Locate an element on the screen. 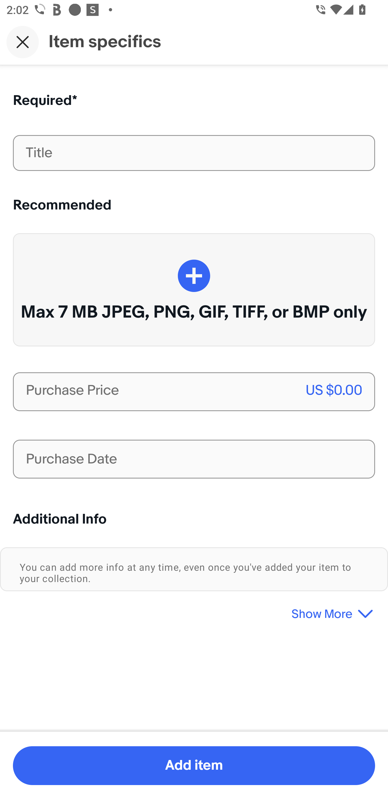 This screenshot has width=388, height=798. Max 7 MB JPEG, PNG, GIF, TIFF, or BMP only is located at coordinates (194, 290).